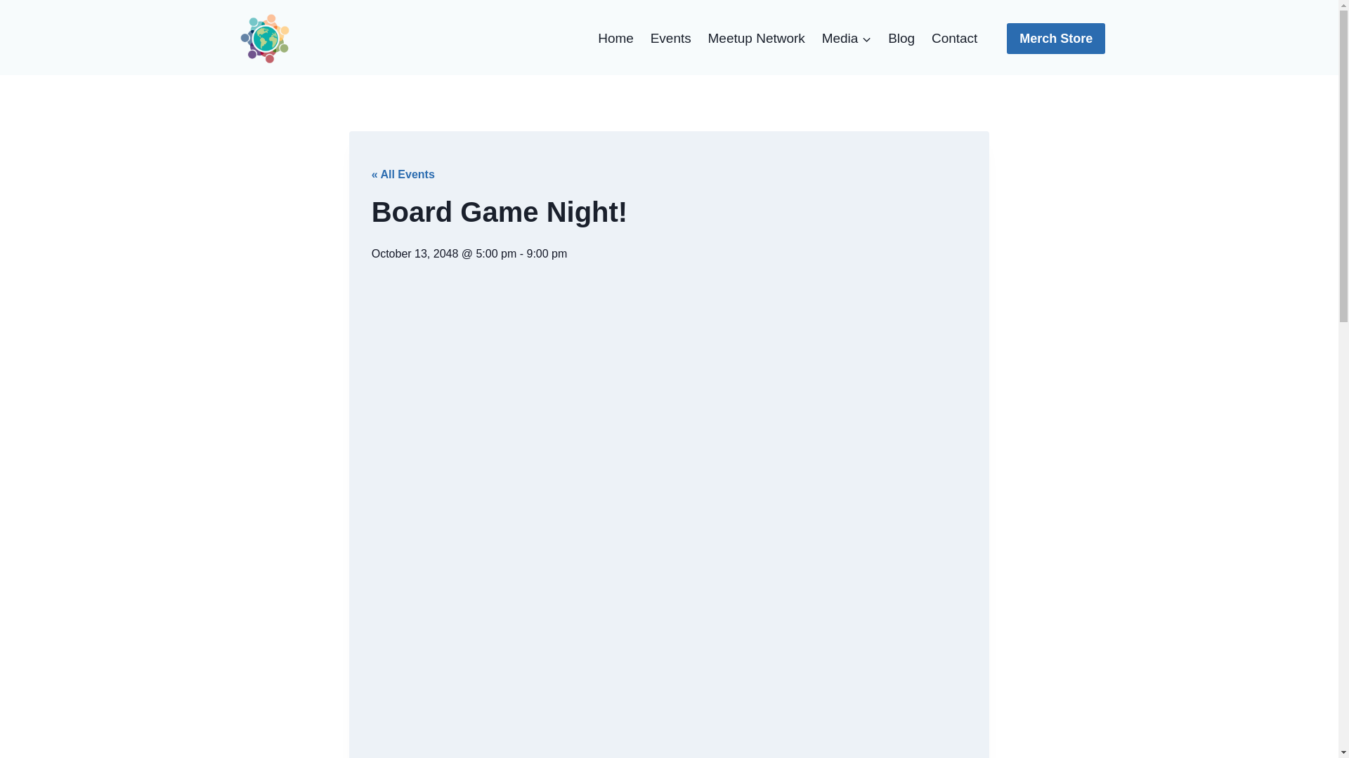  What do you see at coordinates (615, 39) in the screenshot?
I see `Home` at bounding box center [615, 39].